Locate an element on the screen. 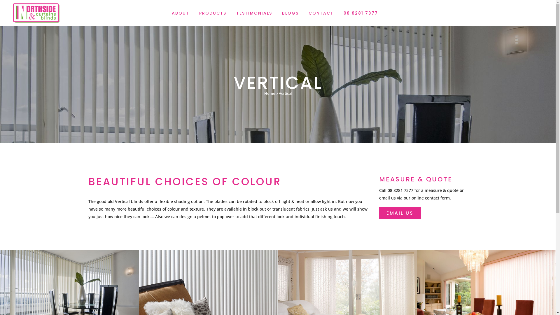  TESTIMONIALS is located at coordinates (254, 13).